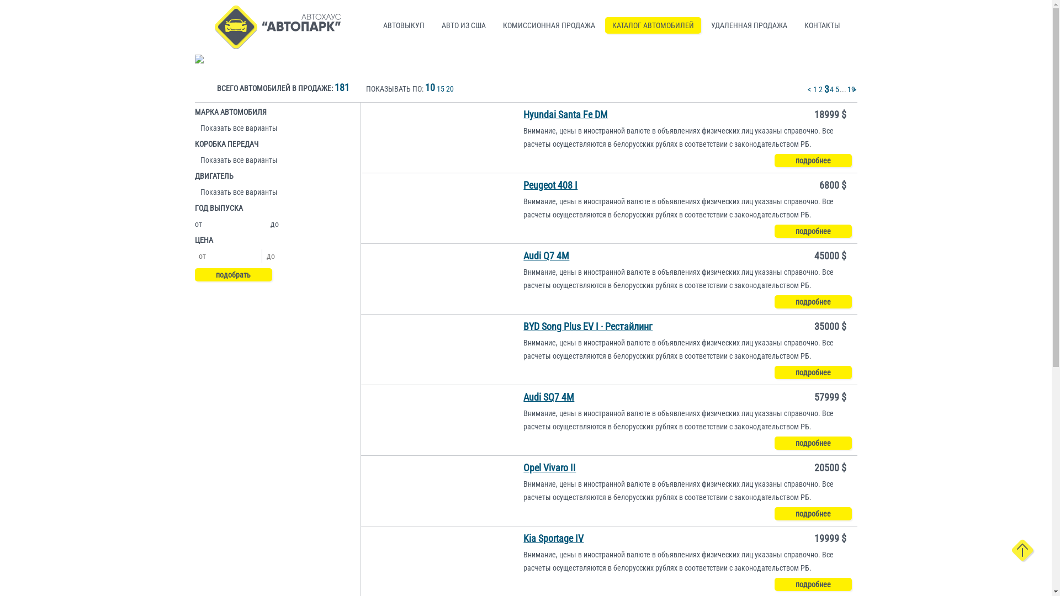  I want to click on 10, so click(430, 88).